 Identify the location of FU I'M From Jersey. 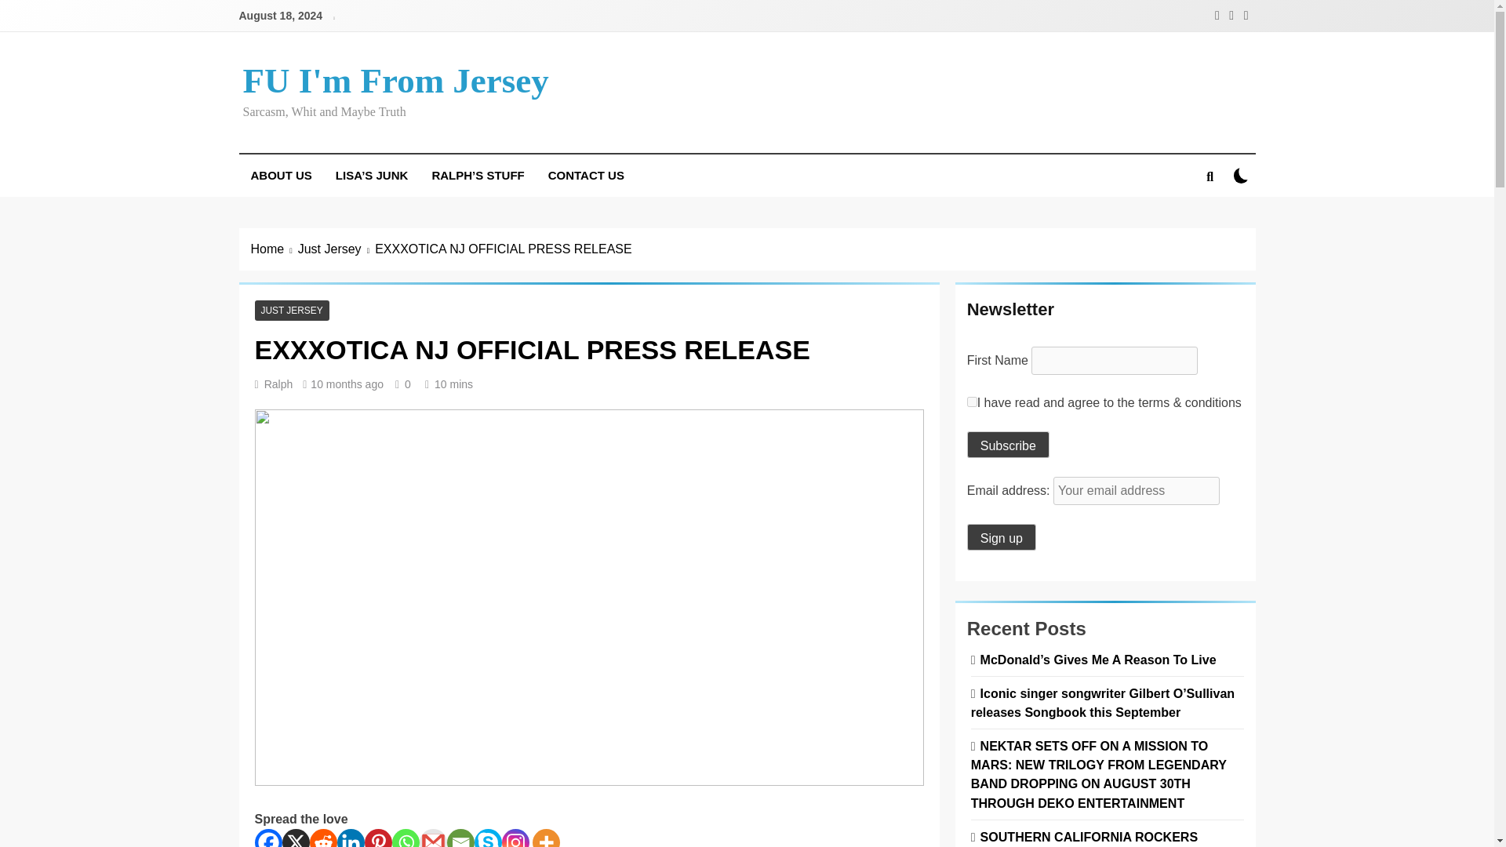
(395, 80).